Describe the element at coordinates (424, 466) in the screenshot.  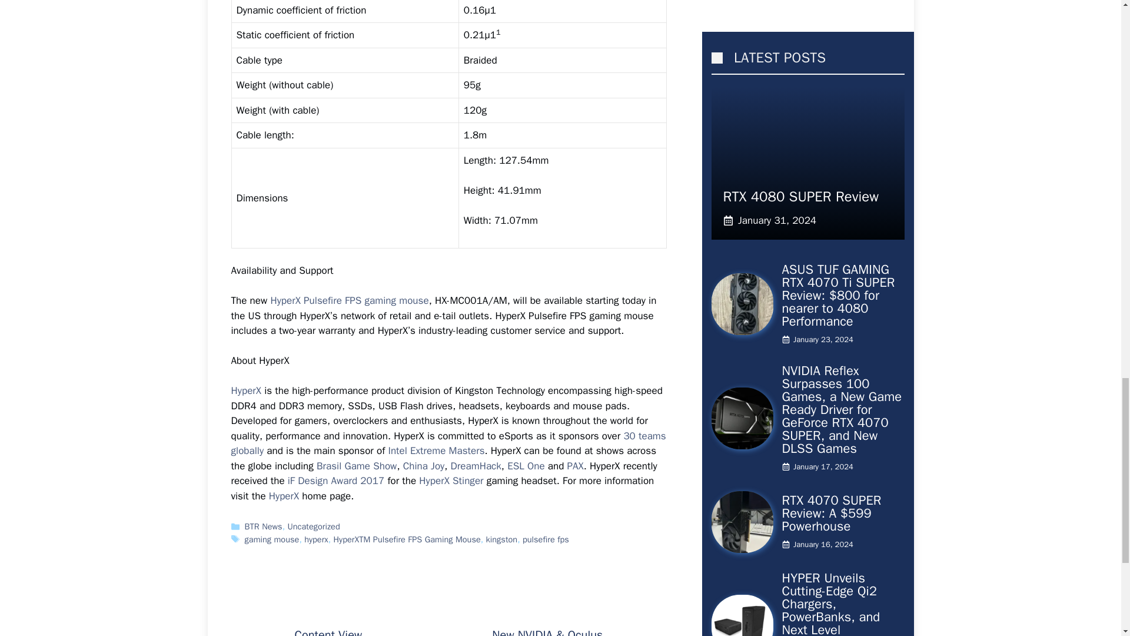
I see `China Joy` at that location.